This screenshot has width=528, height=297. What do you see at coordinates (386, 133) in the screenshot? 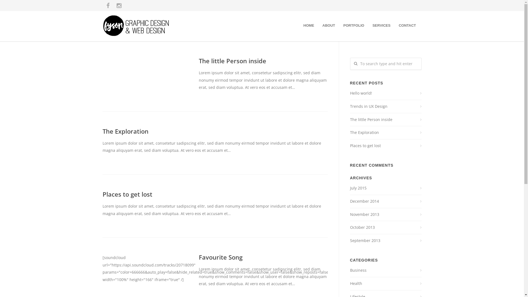
I see `The Exploration` at bounding box center [386, 133].